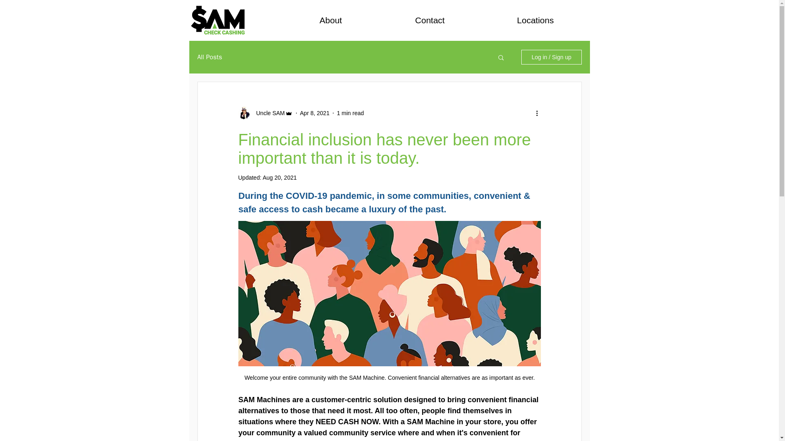 This screenshot has height=441, width=785. What do you see at coordinates (267, 113) in the screenshot?
I see `Uncle SAM` at bounding box center [267, 113].